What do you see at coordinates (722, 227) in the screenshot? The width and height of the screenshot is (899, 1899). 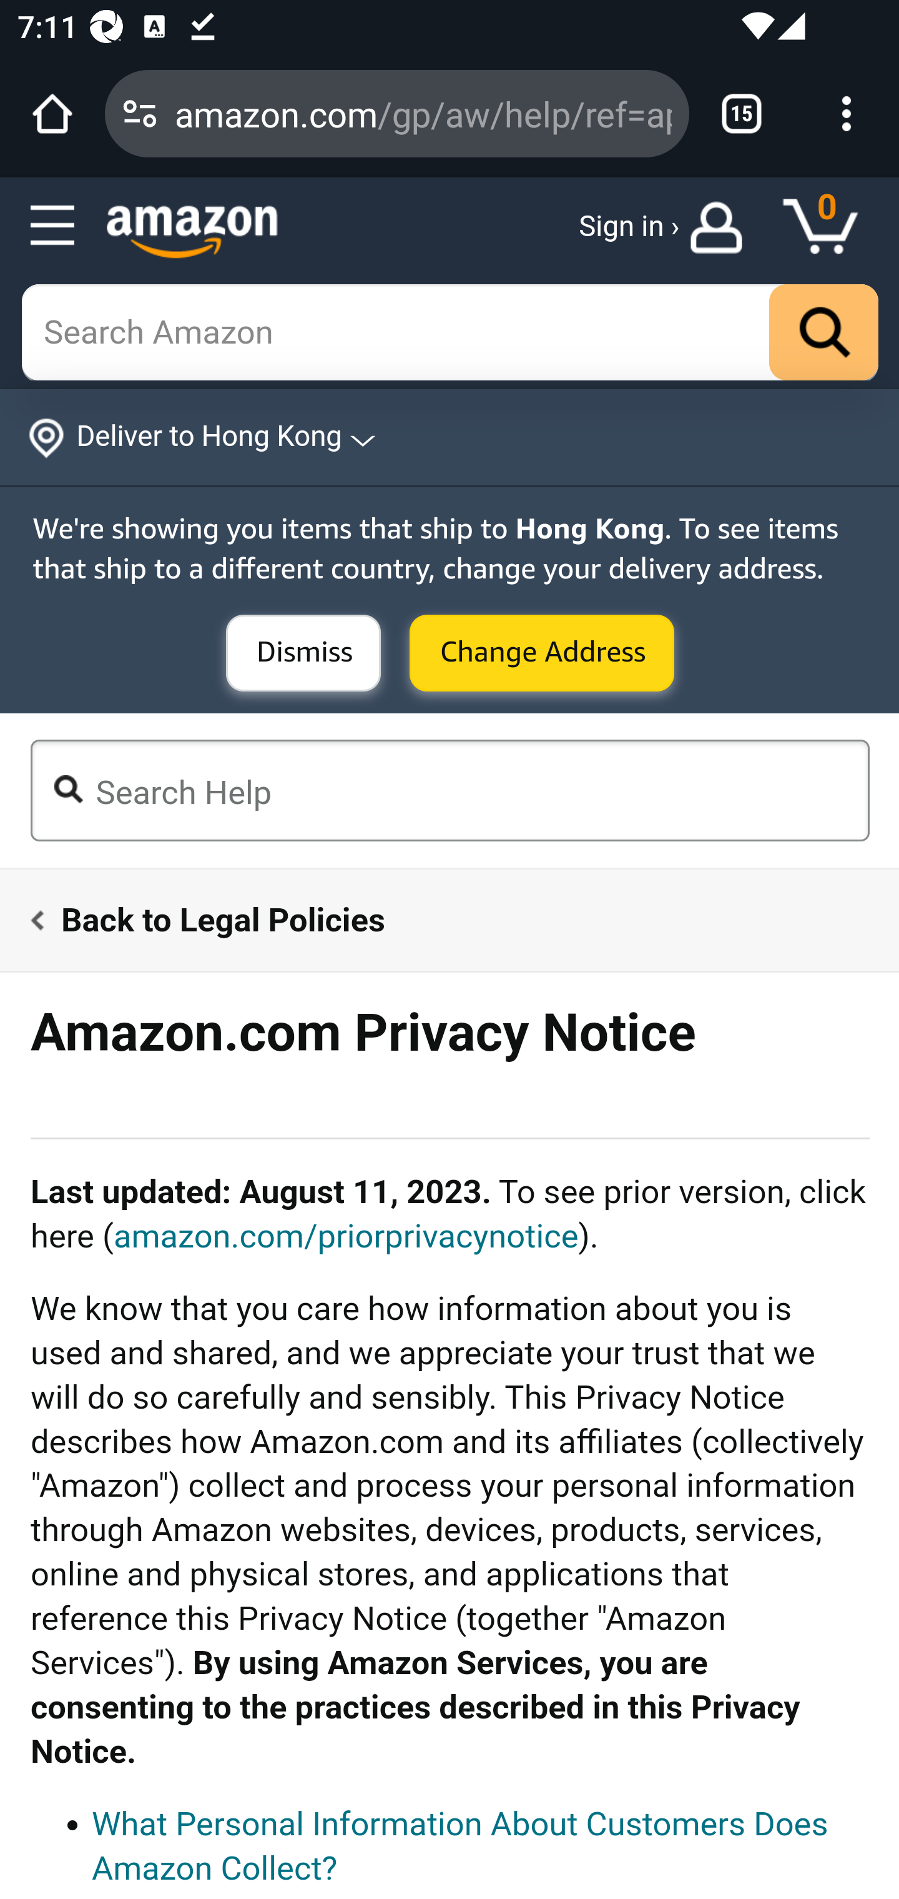 I see `your account` at bounding box center [722, 227].